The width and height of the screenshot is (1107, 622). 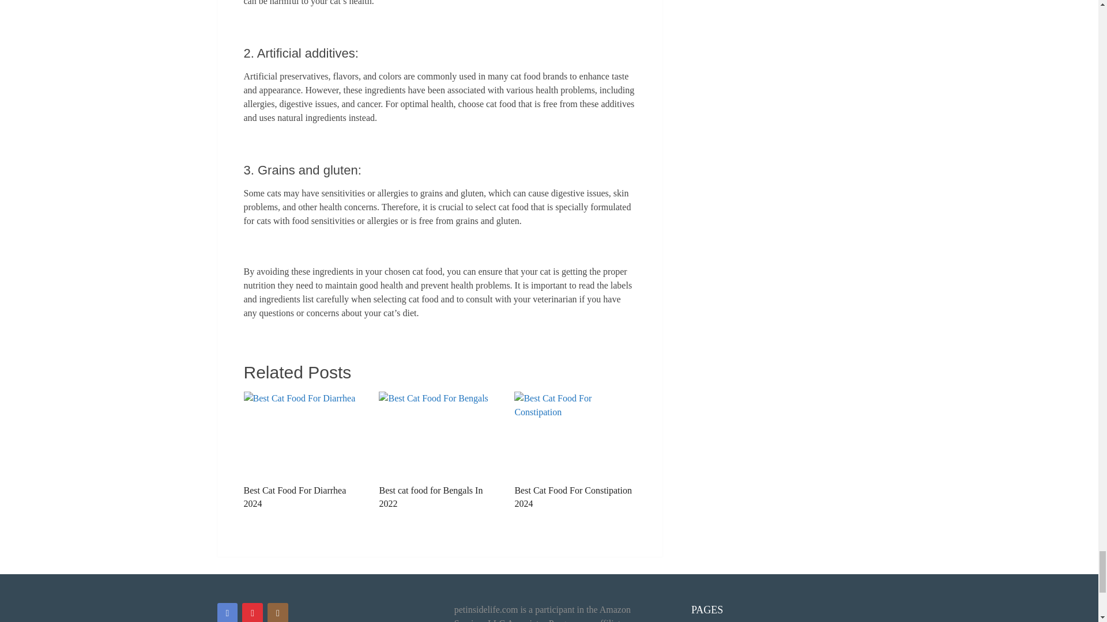 I want to click on Instagram, so click(x=278, y=612).